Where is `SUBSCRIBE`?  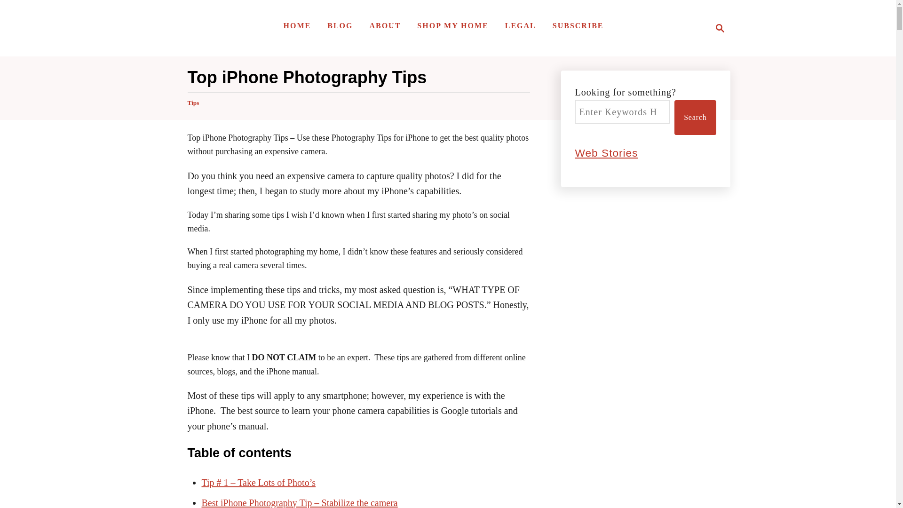 SUBSCRIBE is located at coordinates (340, 25).